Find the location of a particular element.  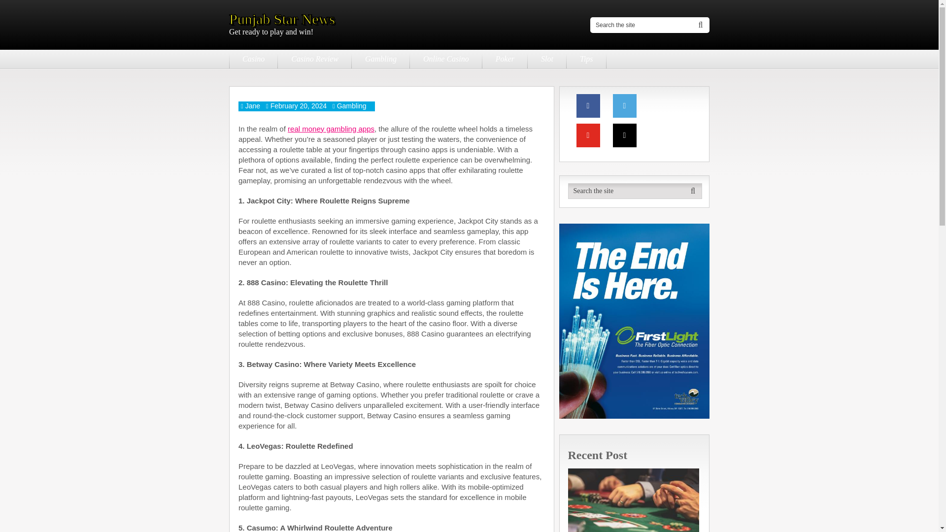

twitter is located at coordinates (625, 105).